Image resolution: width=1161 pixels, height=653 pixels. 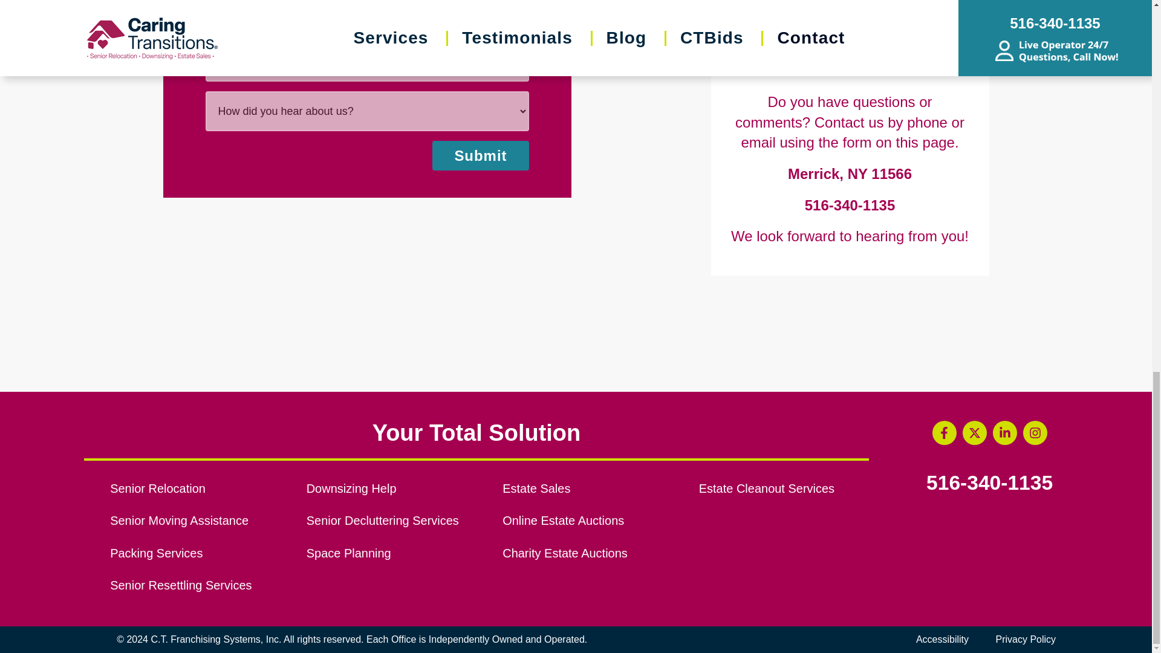 I want to click on Senior Resettling Services, so click(x=195, y=585).